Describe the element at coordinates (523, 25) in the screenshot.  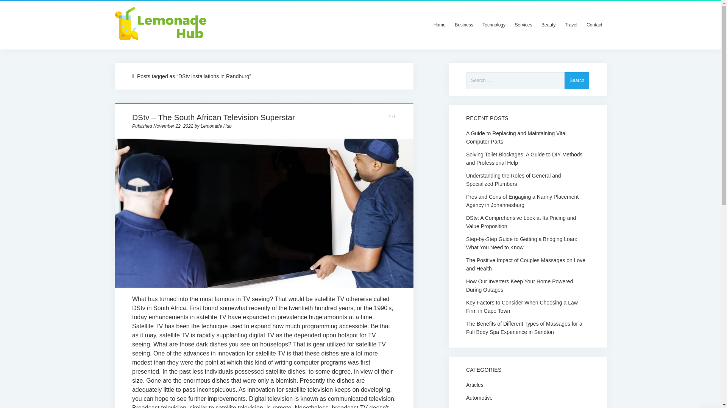
I see `Services` at that location.